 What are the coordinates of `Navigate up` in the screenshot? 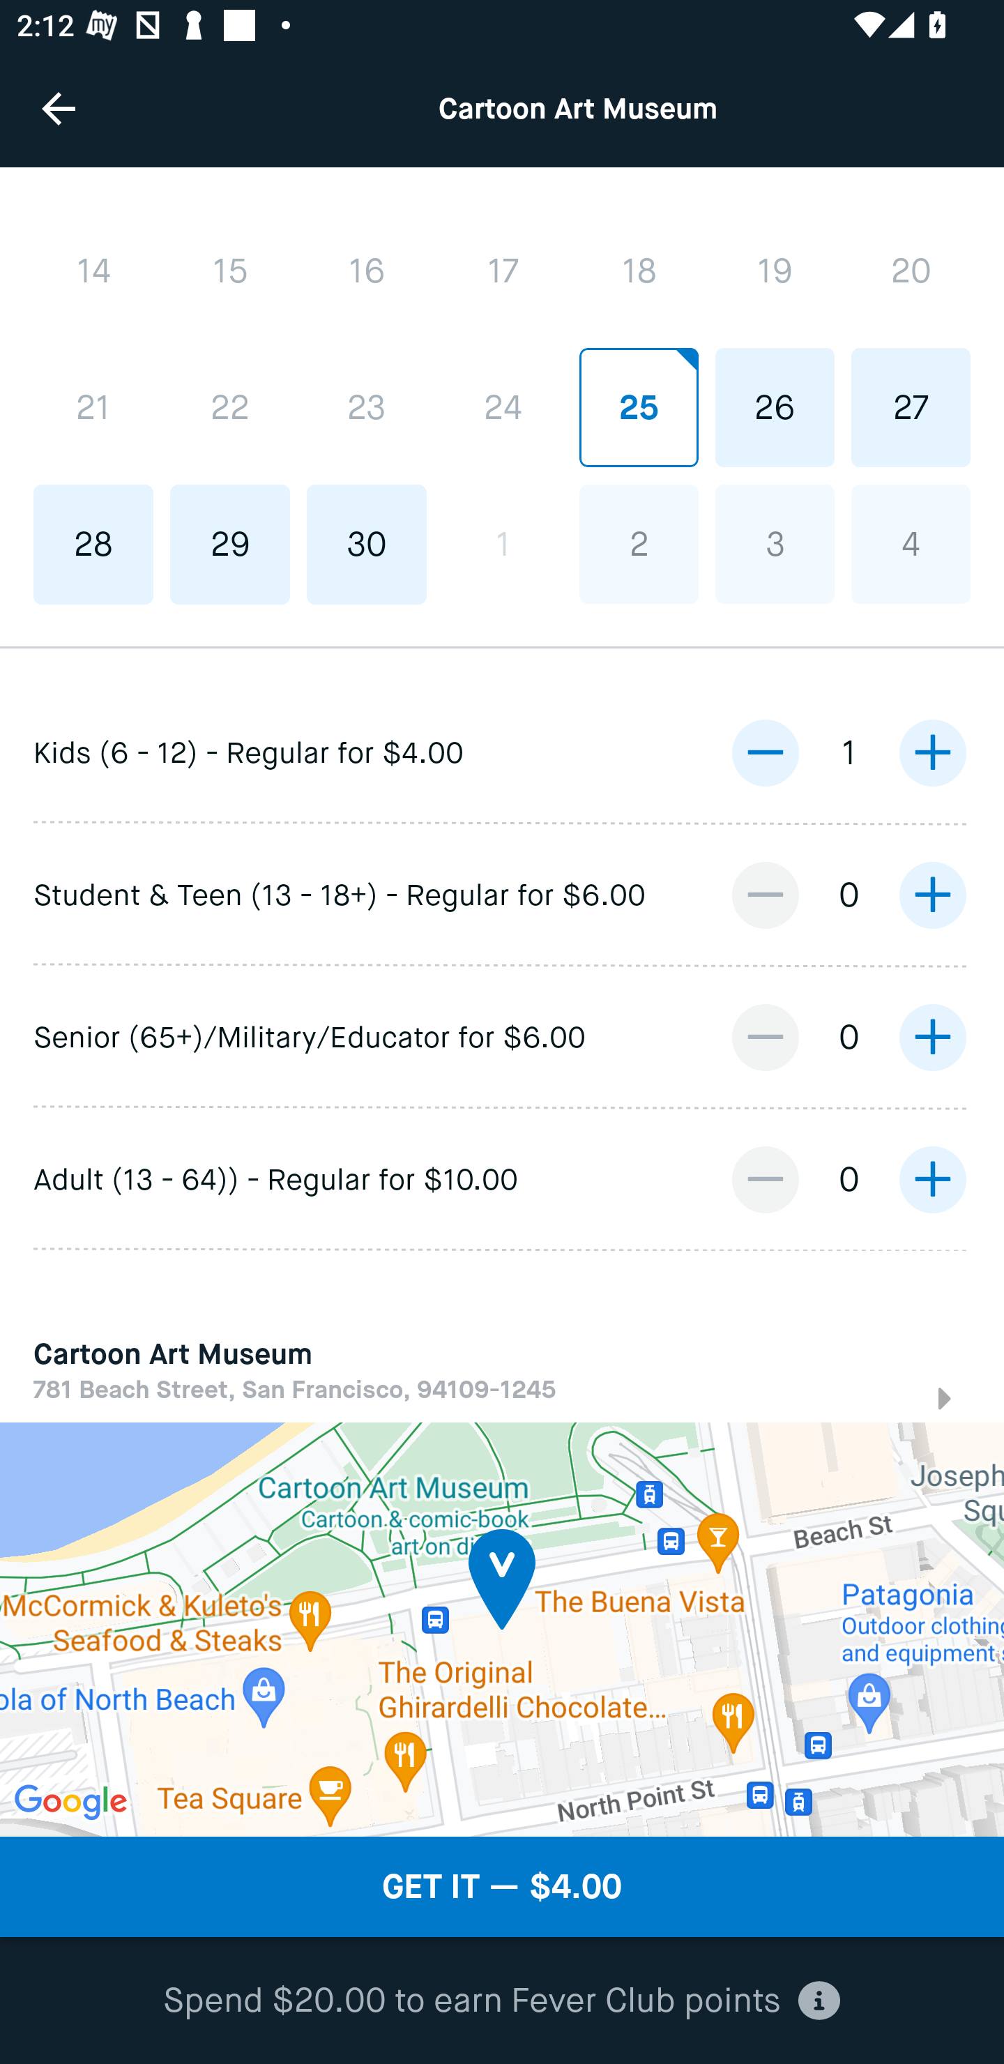 It's located at (59, 108).